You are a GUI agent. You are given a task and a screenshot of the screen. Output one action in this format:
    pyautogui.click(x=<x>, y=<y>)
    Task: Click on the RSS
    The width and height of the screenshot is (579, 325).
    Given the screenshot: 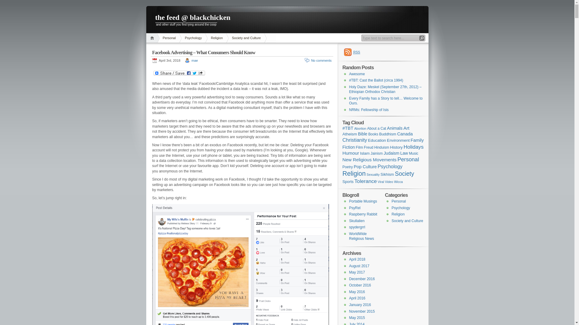 What is the action you would take?
    pyautogui.click(x=352, y=52)
    